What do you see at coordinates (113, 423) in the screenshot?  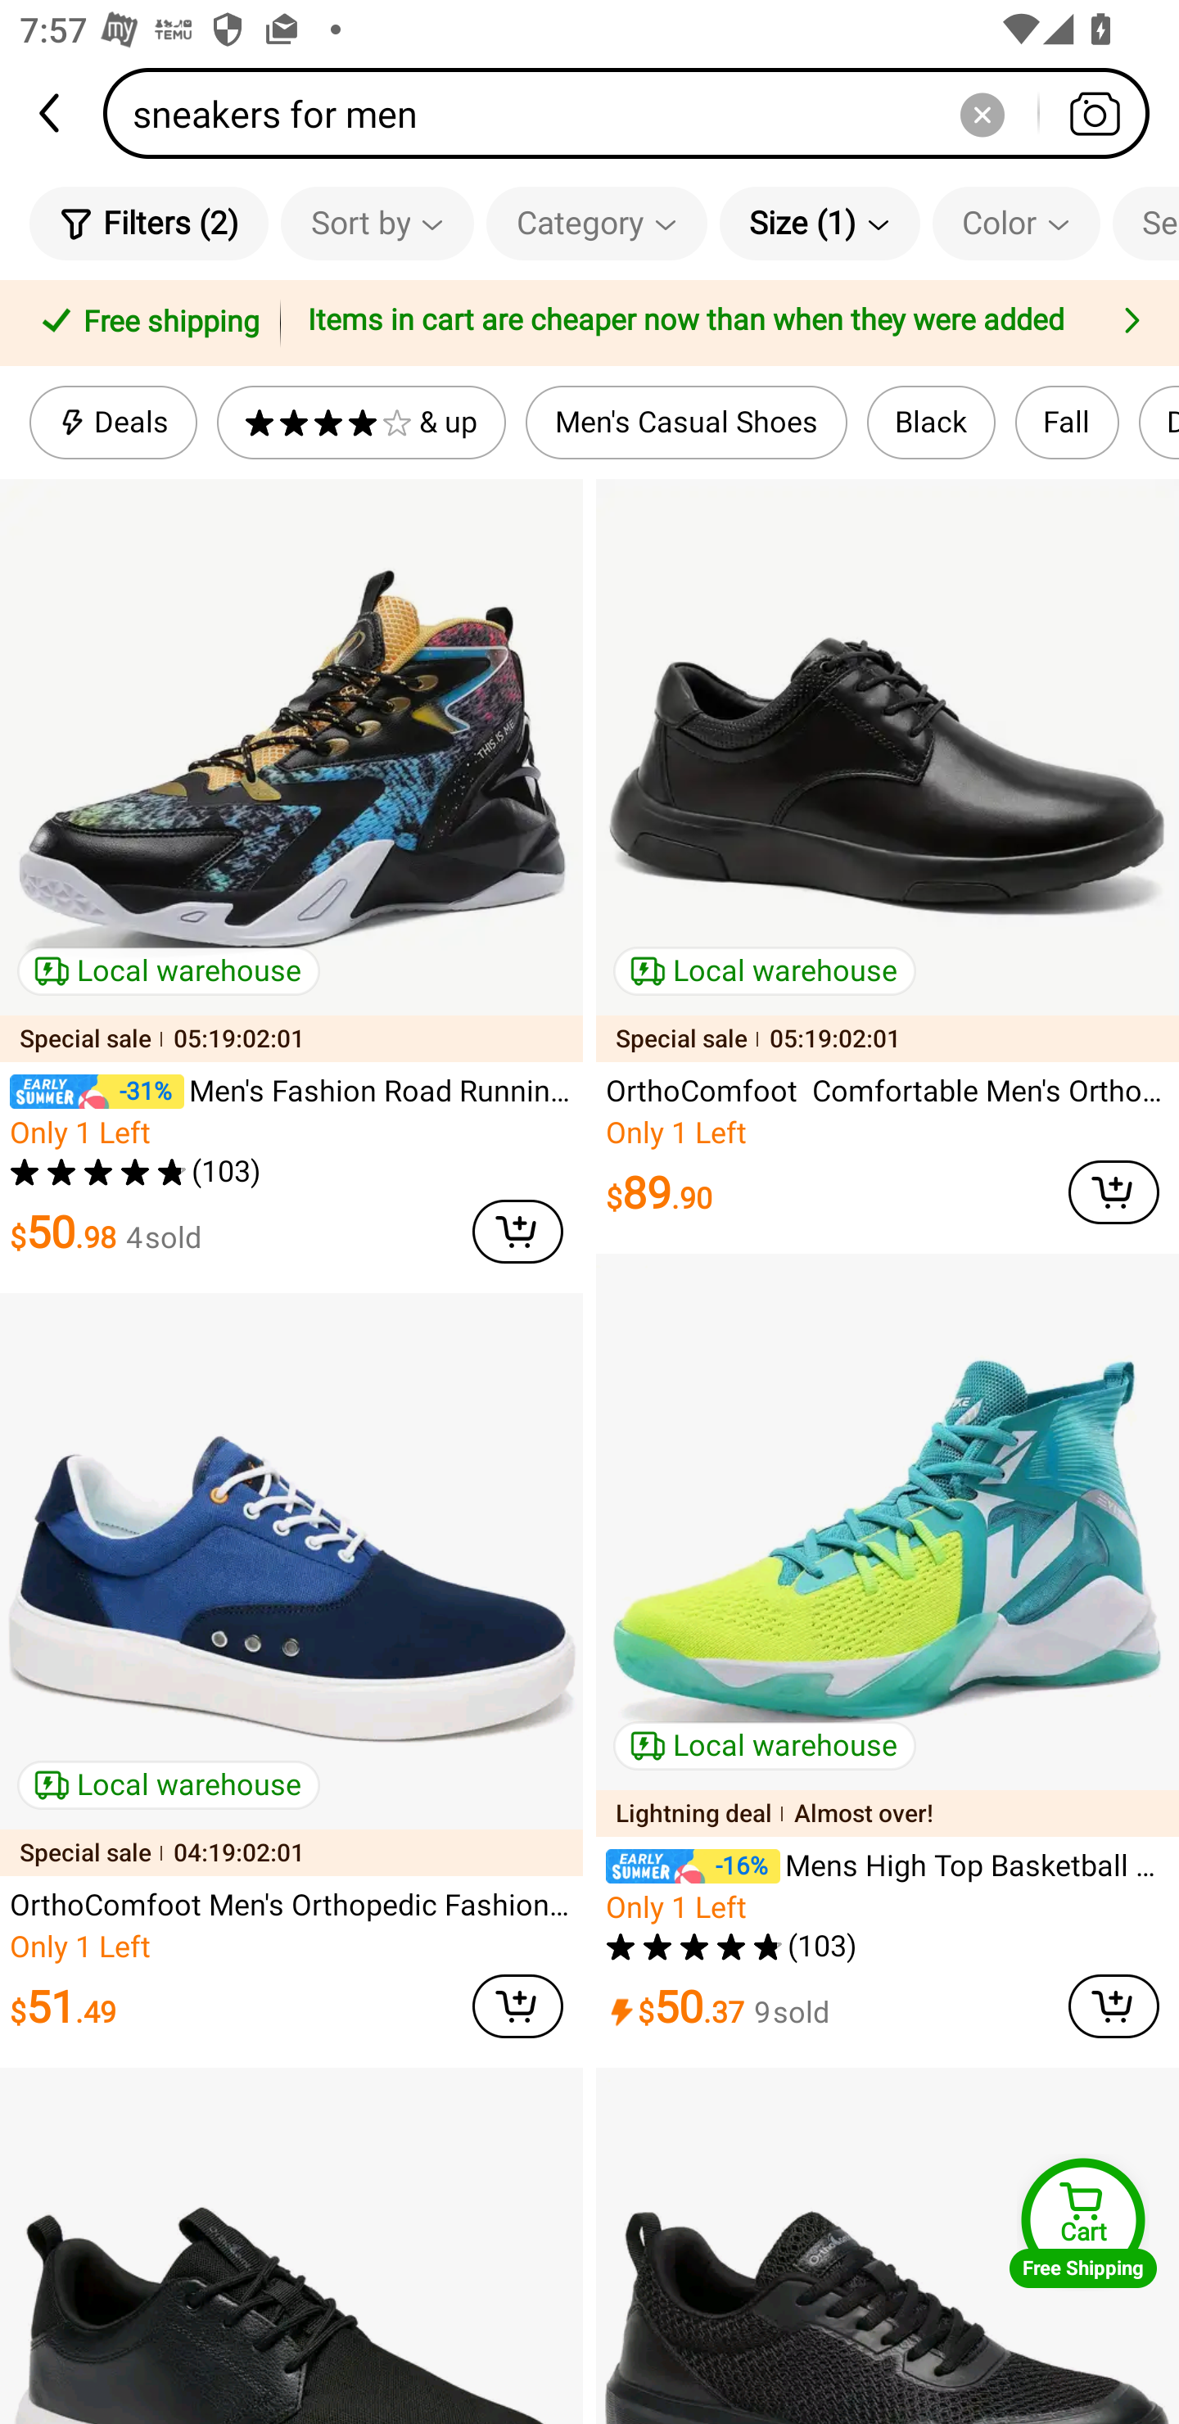 I see `Deals` at bounding box center [113, 423].